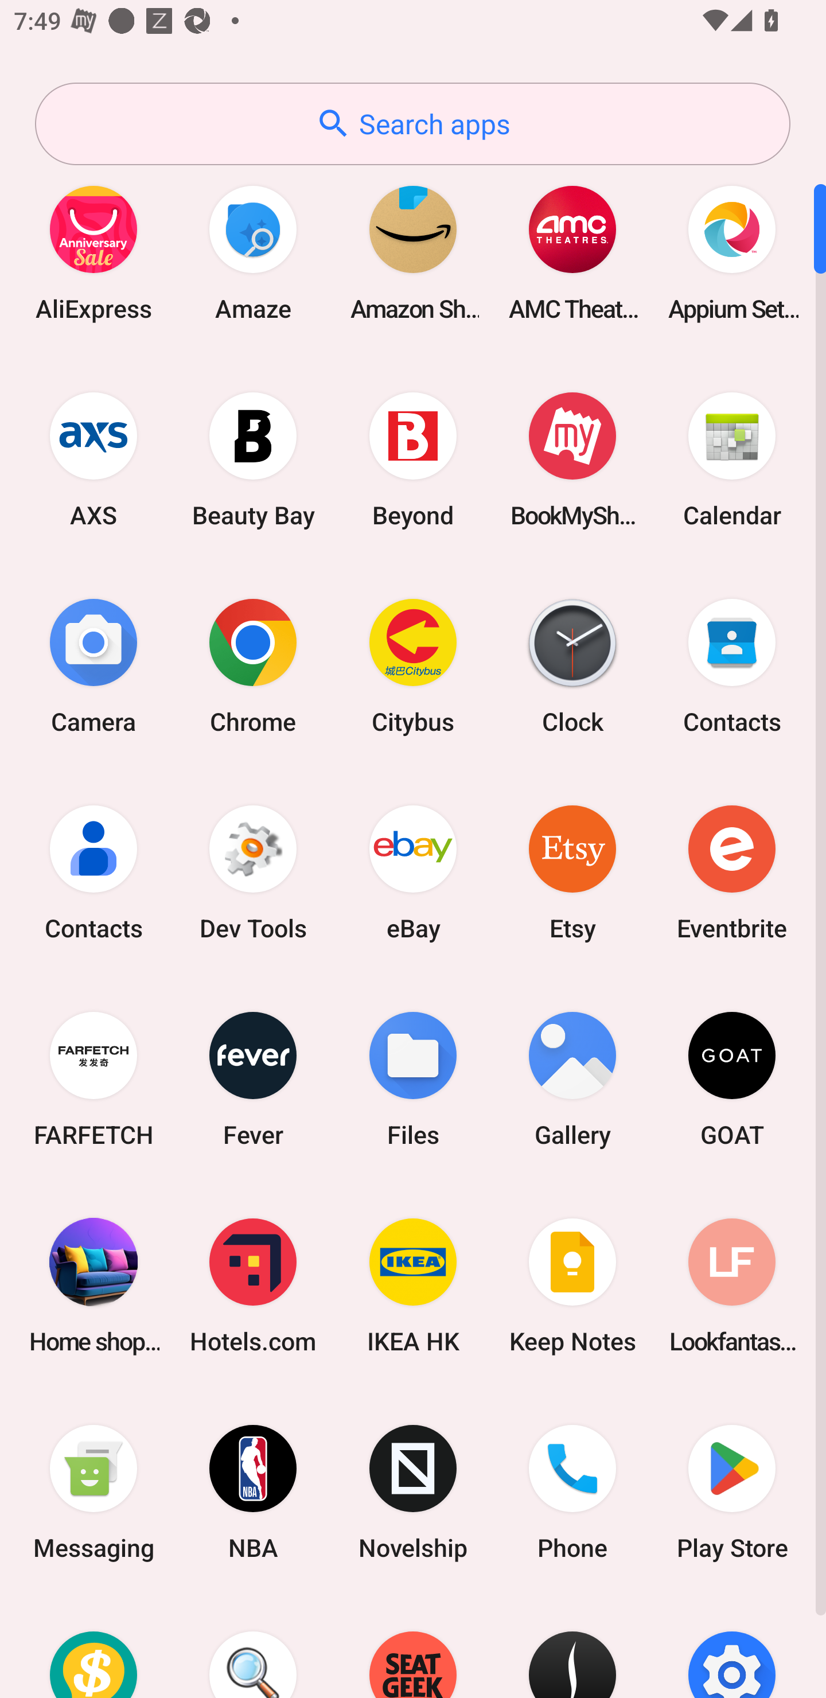 The height and width of the screenshot is (1698, 826). What do you see at coordinates (253, 459) in the screenshot?
I see `Beauty Bay` at bounding box center [253, 459].